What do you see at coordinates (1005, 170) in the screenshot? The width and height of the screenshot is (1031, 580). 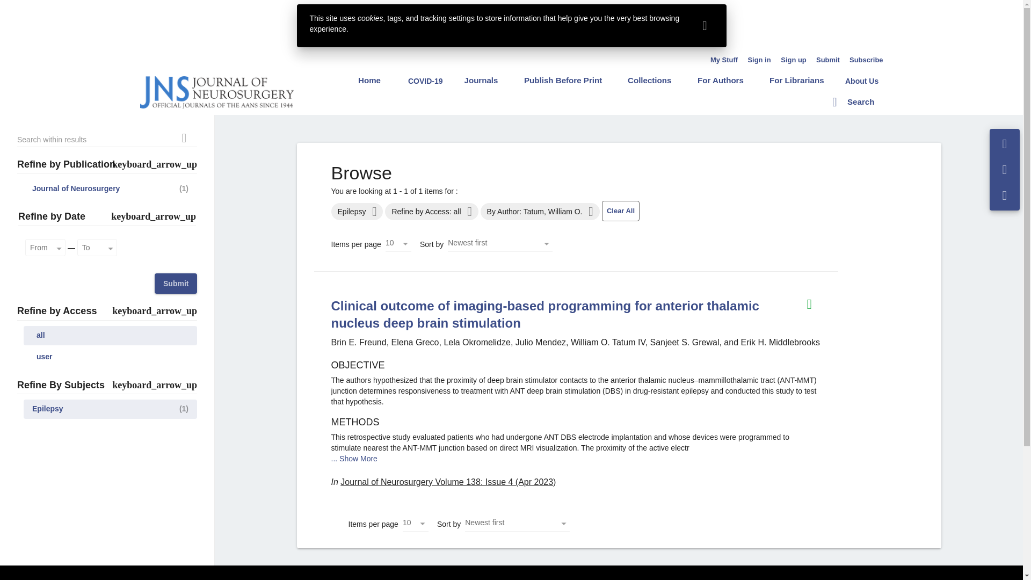 I see `Email this link` at bounding box center [1005, 170].